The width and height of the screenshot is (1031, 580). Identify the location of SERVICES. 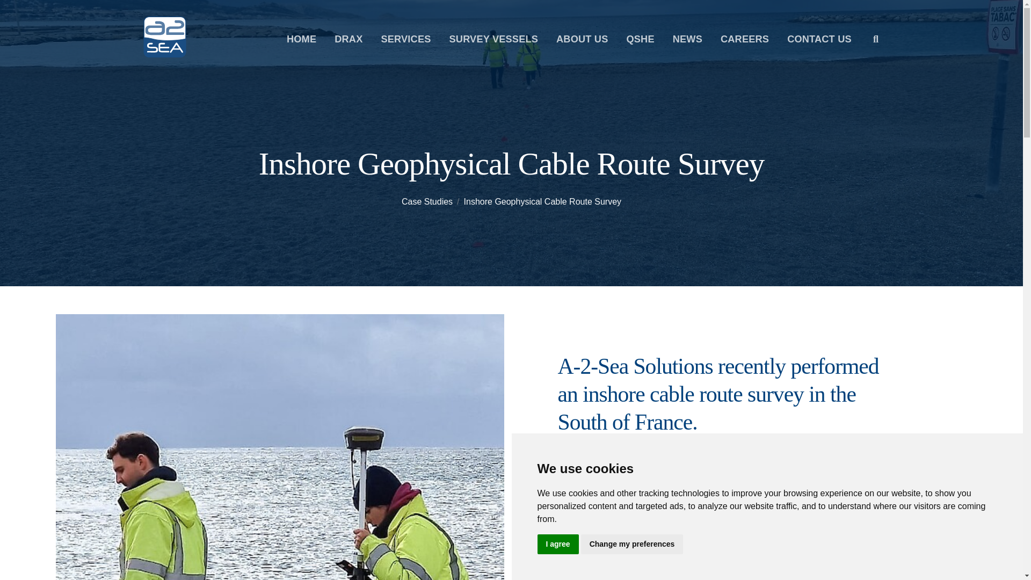
(405, 39).